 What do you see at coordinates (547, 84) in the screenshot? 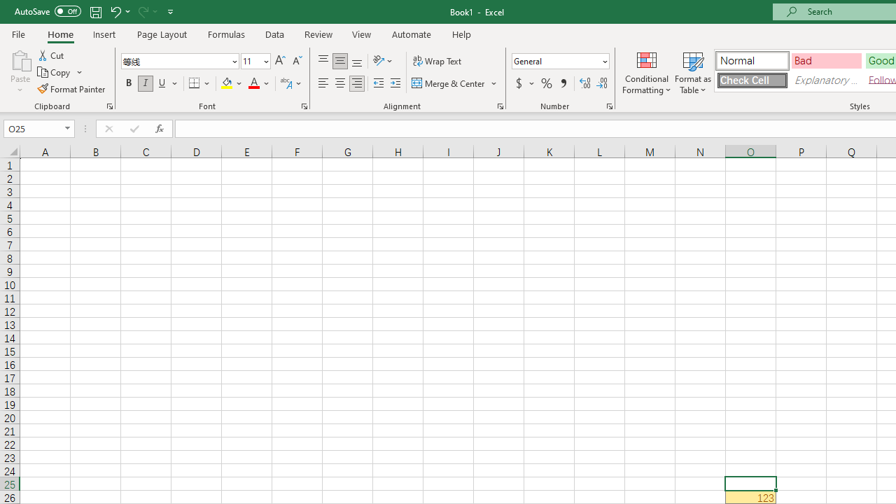
I see `Percent Style` at bounding box center [547, 84].